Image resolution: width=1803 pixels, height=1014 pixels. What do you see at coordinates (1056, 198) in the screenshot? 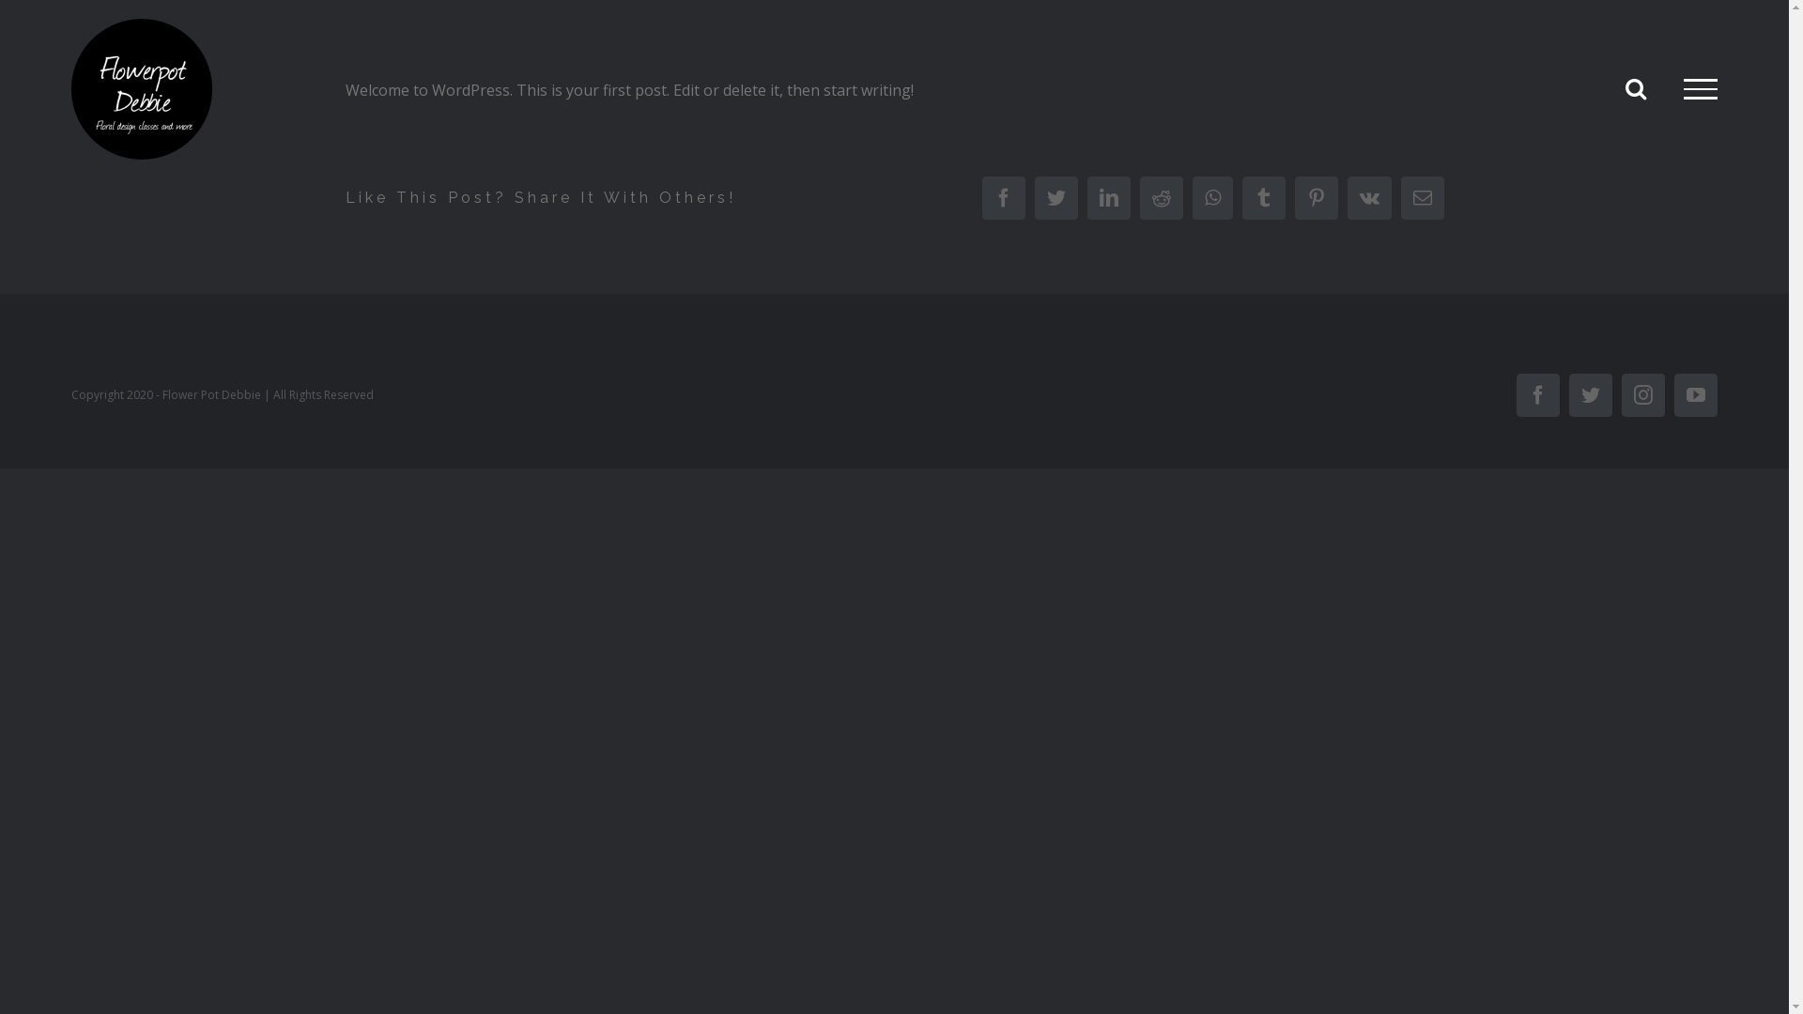
I see `twitter` at bounding box center [1056, 198].